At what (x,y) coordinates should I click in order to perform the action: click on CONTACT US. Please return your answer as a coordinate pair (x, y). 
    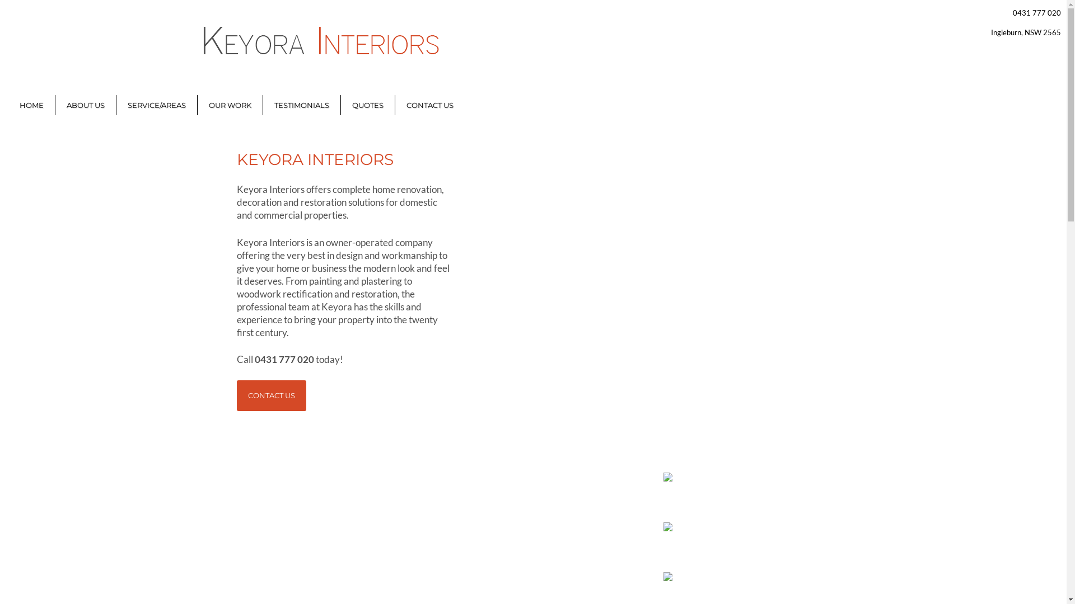
    Looking at the image, I should click on (271, 396).